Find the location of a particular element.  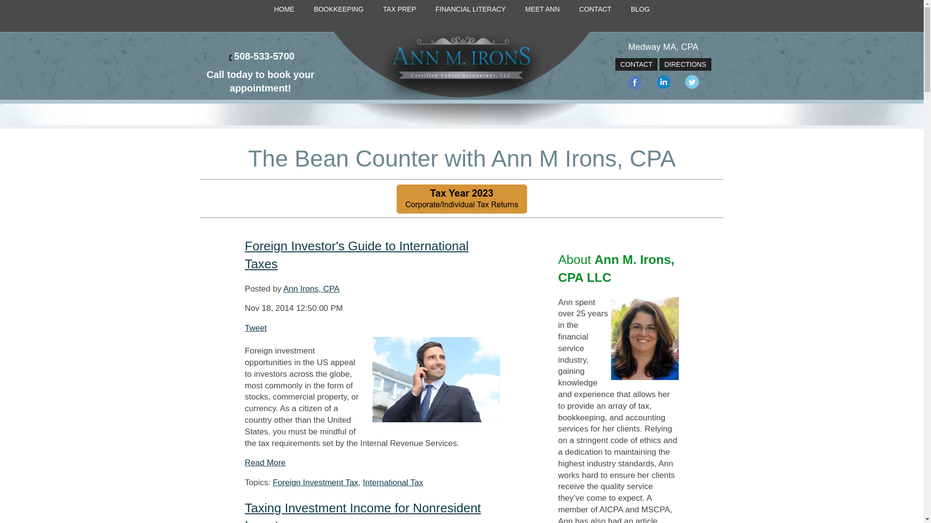

Read More is located at coordinates (265, 463).